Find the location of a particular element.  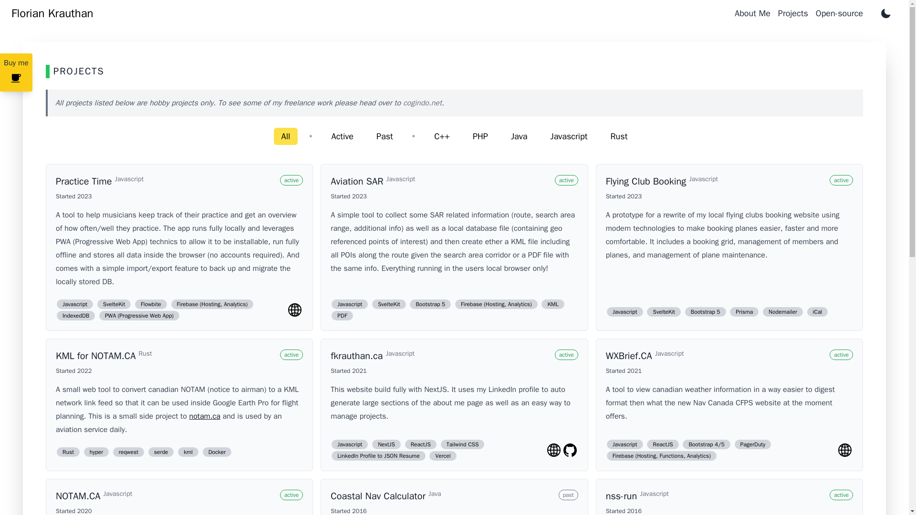

All is located at coordinates (286, 136).